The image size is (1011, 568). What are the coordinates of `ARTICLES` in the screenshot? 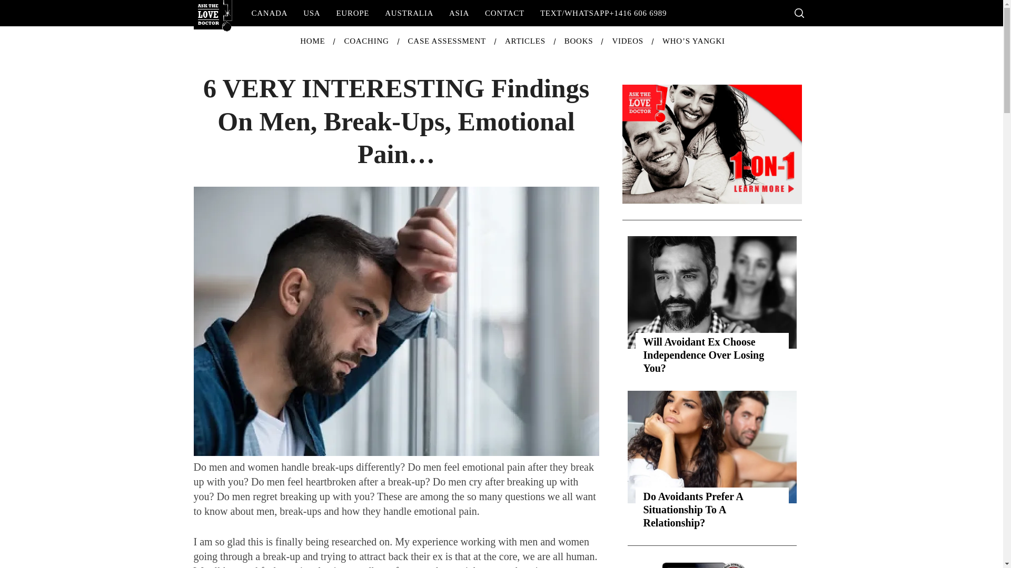 It's located at (525, 41).